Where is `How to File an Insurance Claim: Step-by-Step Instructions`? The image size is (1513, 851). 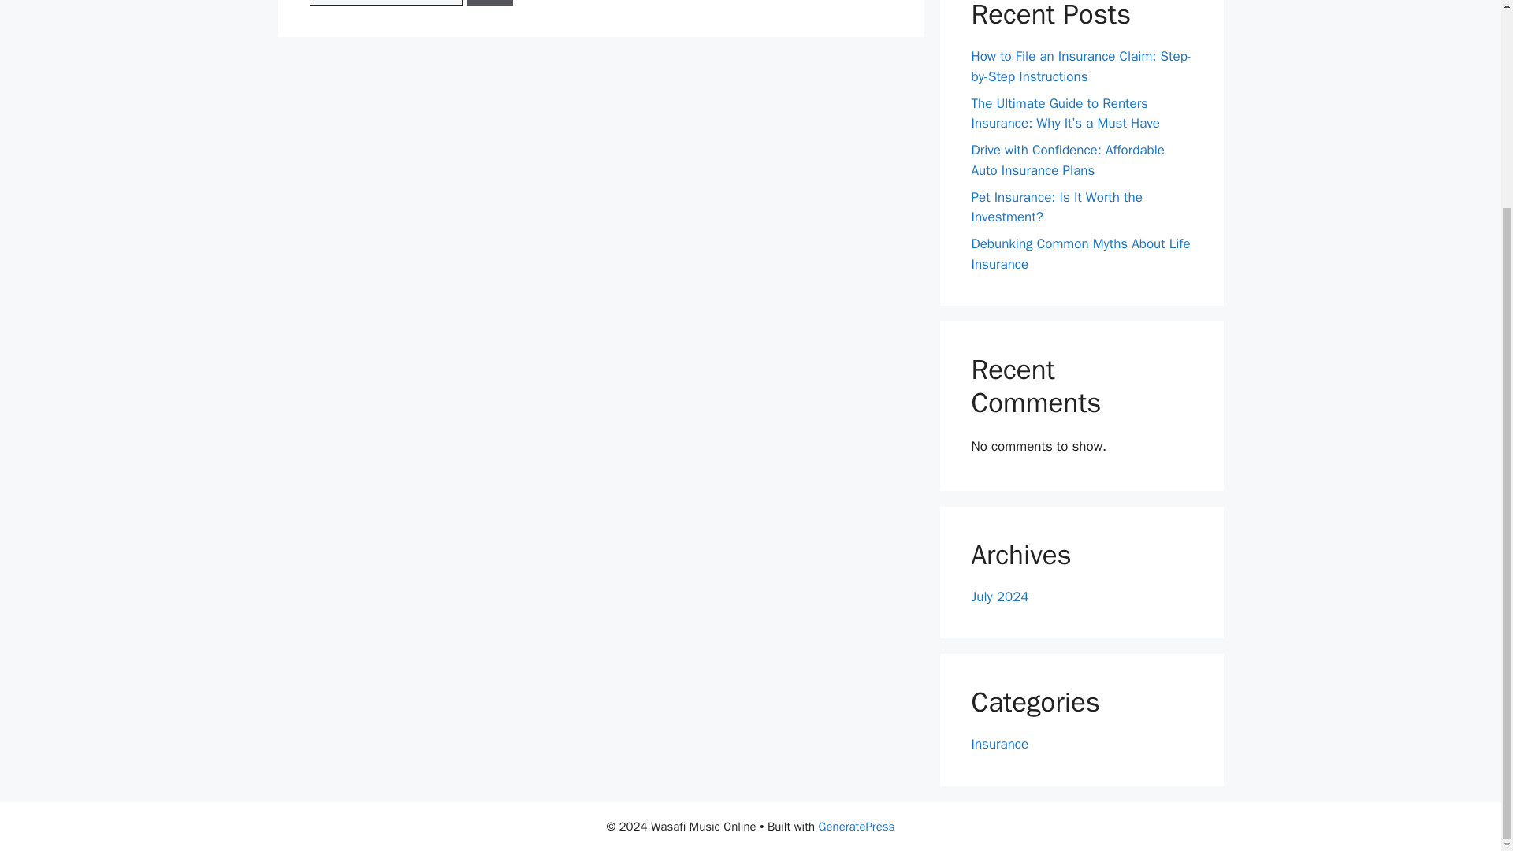
How to File an Insurance Claim: Step-by-Step Instructions is located at coordinates (1081, 66).